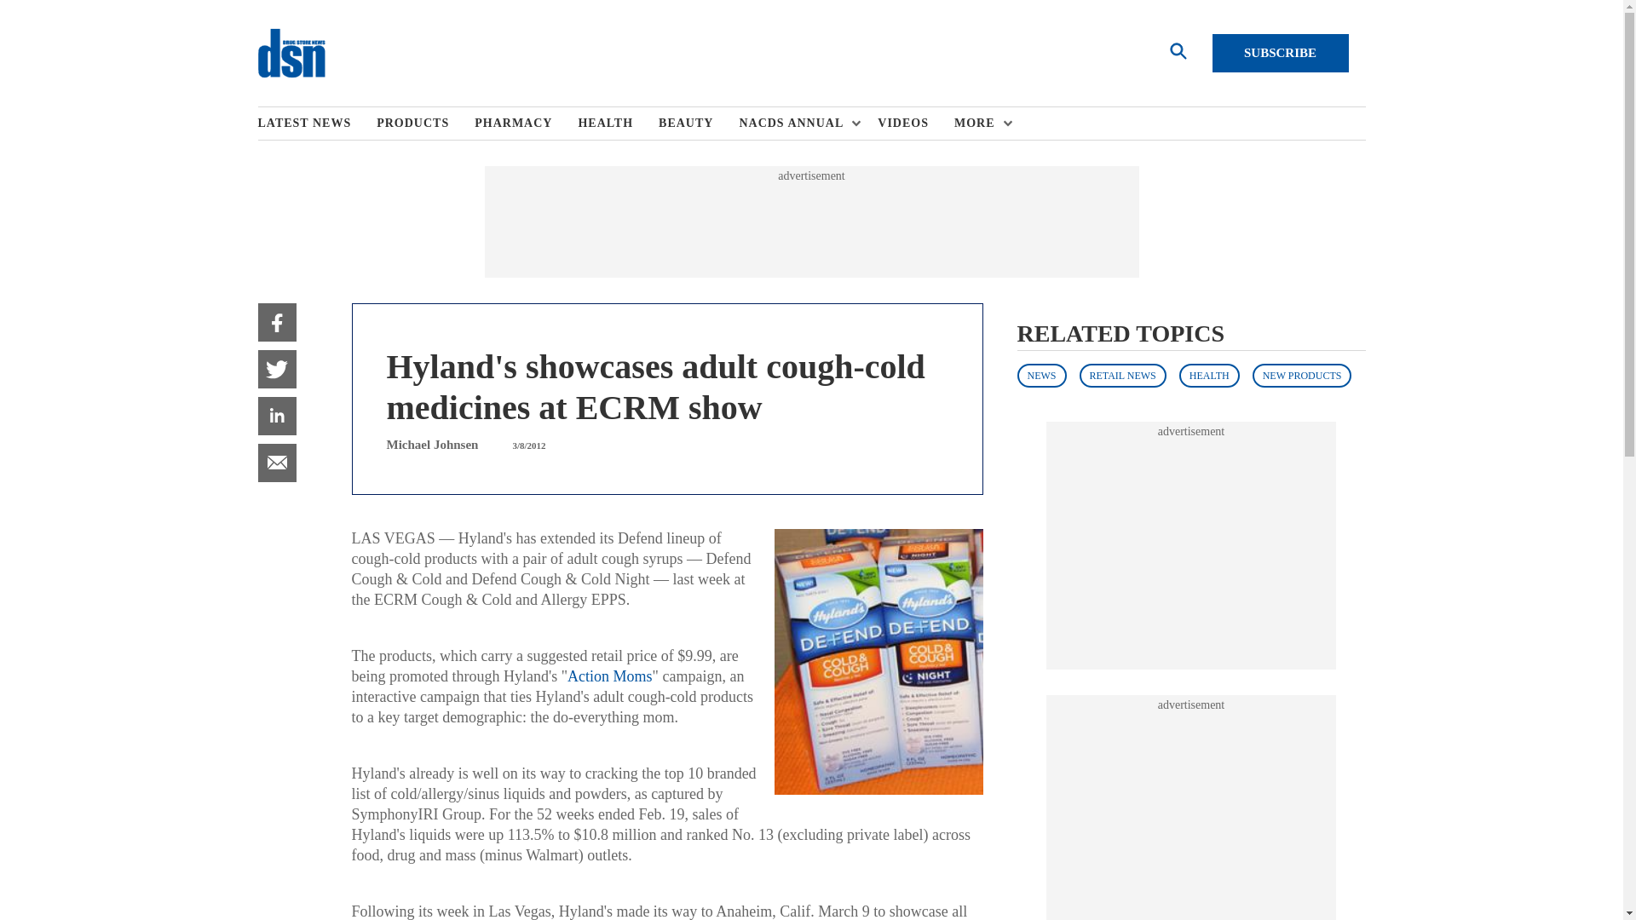 The height and width of the screenshot is (920, 1636). Describe the element at coordinates (424, 124) in the screenshot. I see `PRODUCTS` at that location.